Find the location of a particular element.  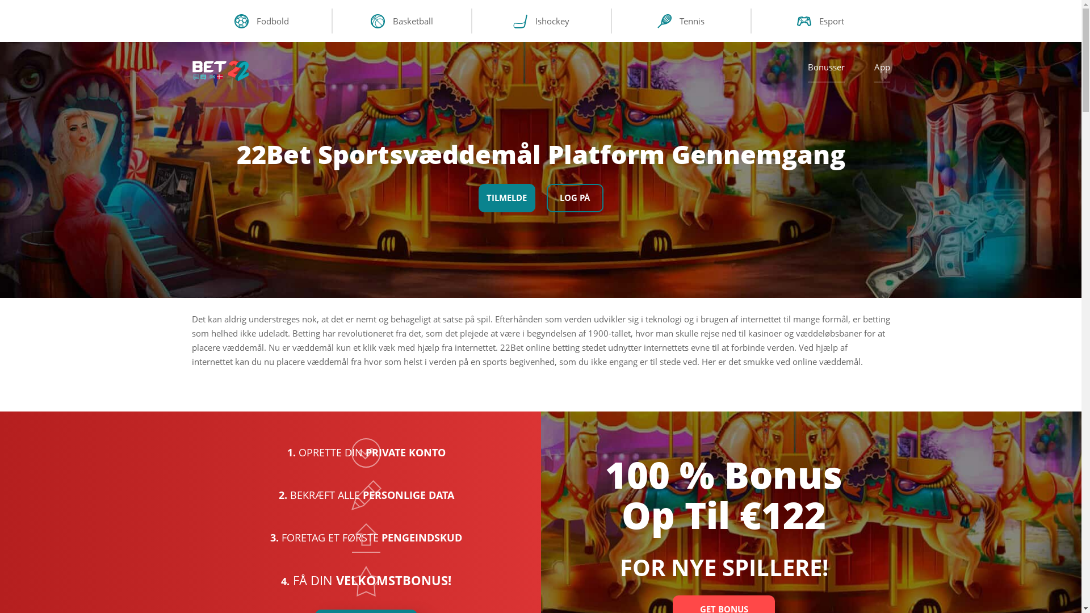

Ishockey is located at coordinates (542, 21).